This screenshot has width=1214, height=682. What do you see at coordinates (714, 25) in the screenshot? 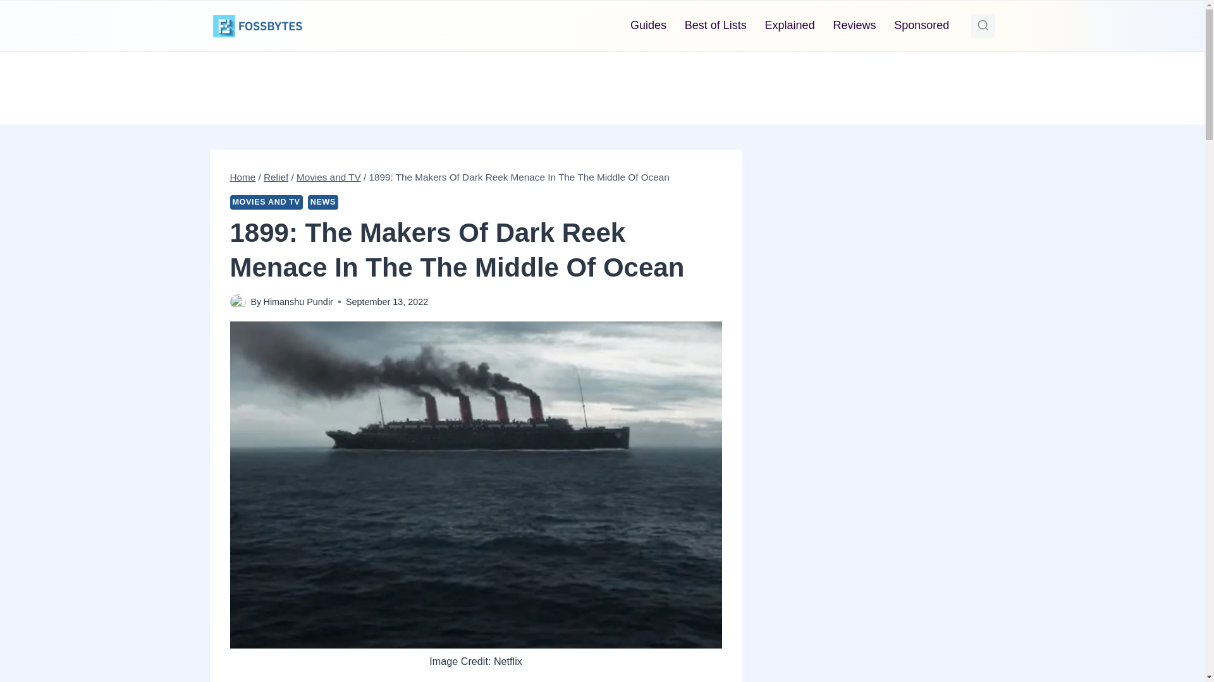
I see `Best of Lists` at bounding box center [714, 25].